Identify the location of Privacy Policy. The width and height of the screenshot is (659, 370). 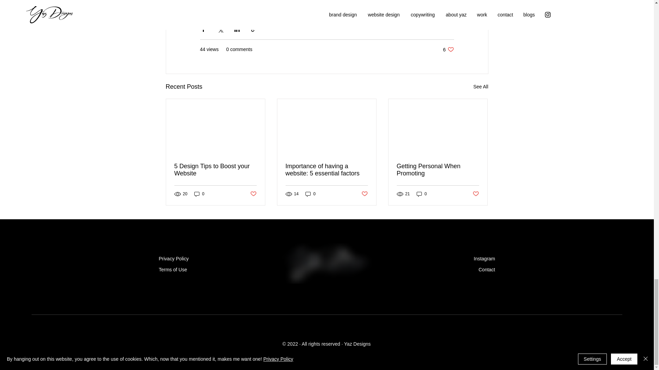
(174, 258).